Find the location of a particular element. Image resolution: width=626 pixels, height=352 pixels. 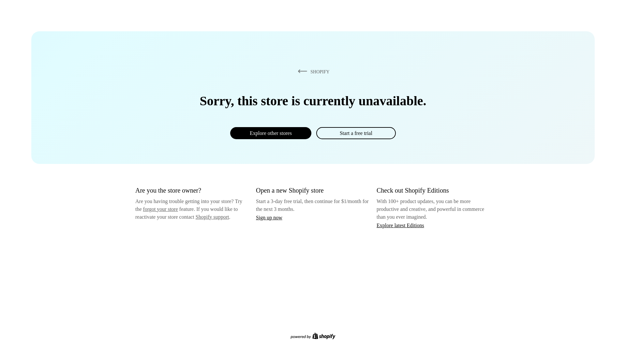

SHOPIFY is located at coordinates (312, 71).